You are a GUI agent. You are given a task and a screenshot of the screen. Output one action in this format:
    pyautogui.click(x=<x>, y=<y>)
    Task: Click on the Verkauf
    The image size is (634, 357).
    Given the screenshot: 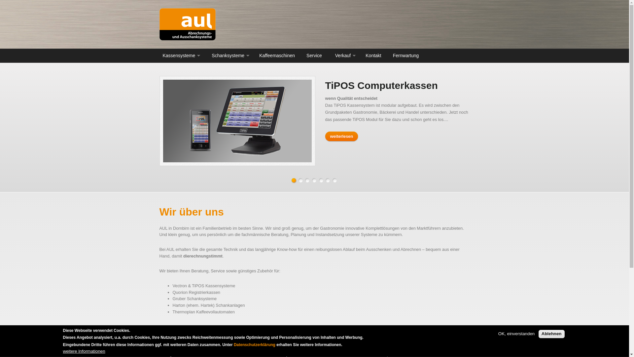 What is the action you would take?
    pyautogui.click(x=344, y=56)
    